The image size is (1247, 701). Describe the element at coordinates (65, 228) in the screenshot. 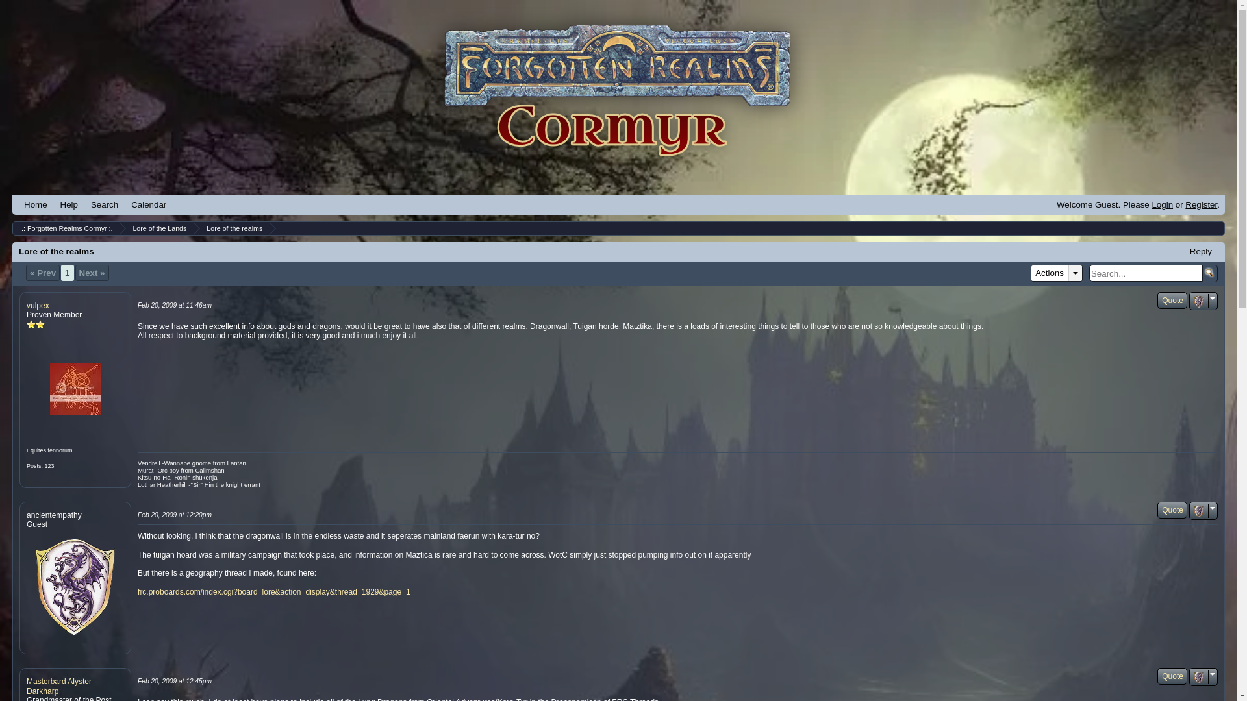

I see `.: Forgotten Realms Cormyr :.` at that location.